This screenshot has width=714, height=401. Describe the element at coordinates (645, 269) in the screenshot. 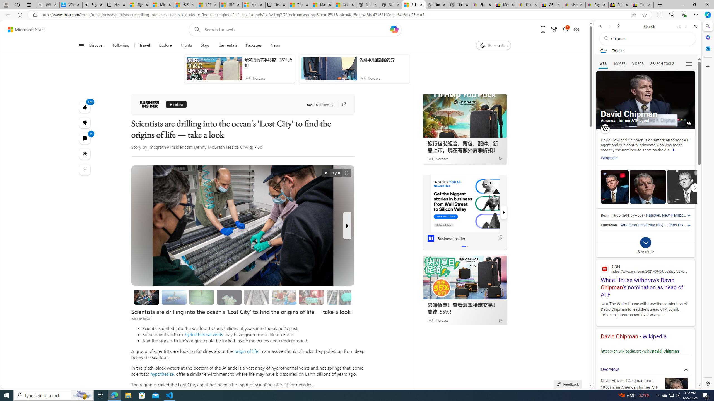

I see `CNN` at that location.